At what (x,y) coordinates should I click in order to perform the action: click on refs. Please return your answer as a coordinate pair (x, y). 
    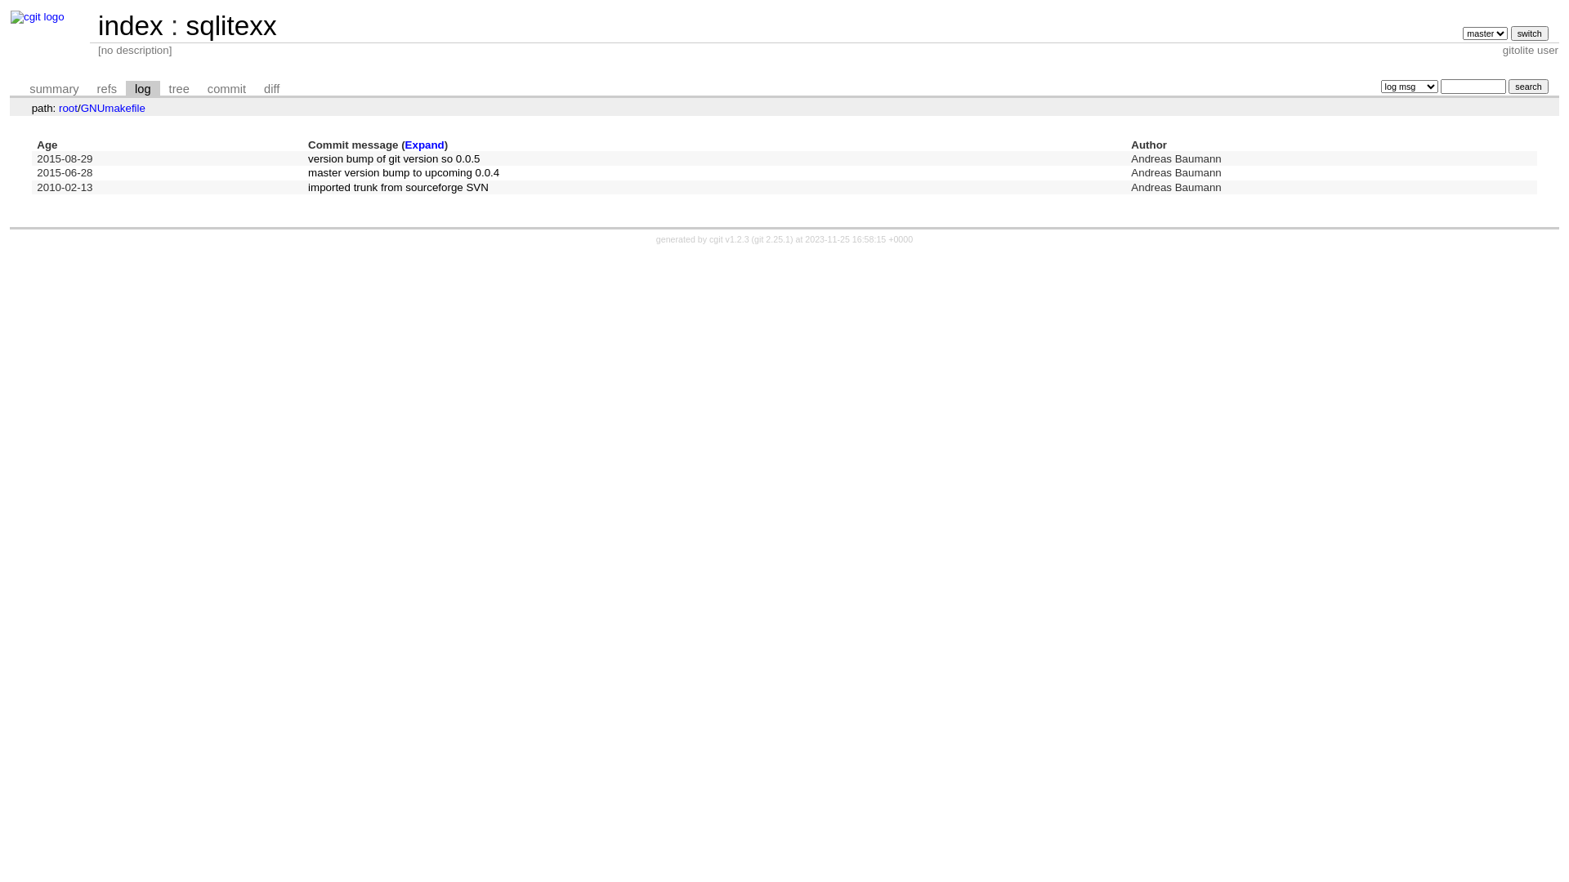
    Looking at the image, I should click on (107, 89).